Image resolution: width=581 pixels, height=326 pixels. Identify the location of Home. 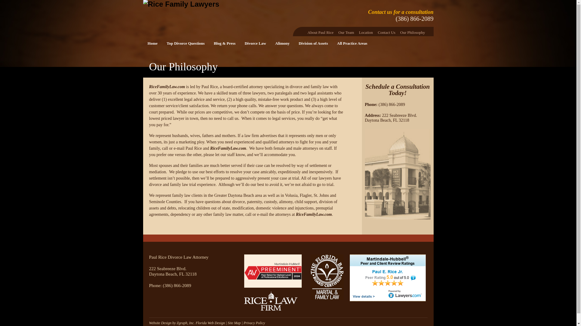
(153, 43).